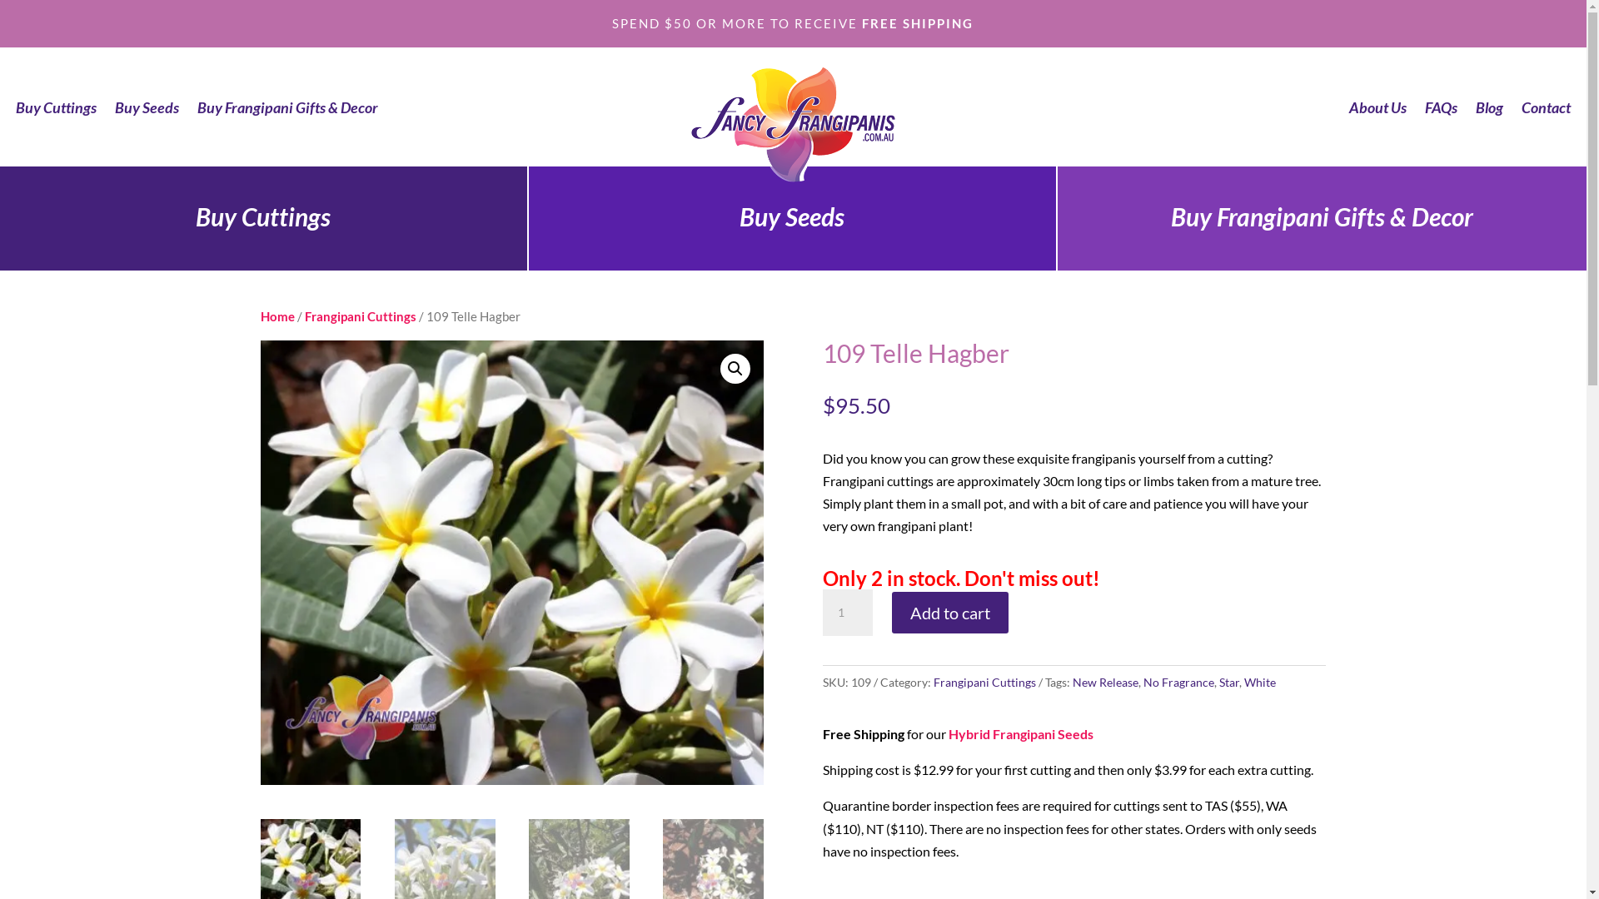 This screenshot has width=1599, height=899. I want to click on Buy Frangipani Gifts & Decor, so click(288, 111).